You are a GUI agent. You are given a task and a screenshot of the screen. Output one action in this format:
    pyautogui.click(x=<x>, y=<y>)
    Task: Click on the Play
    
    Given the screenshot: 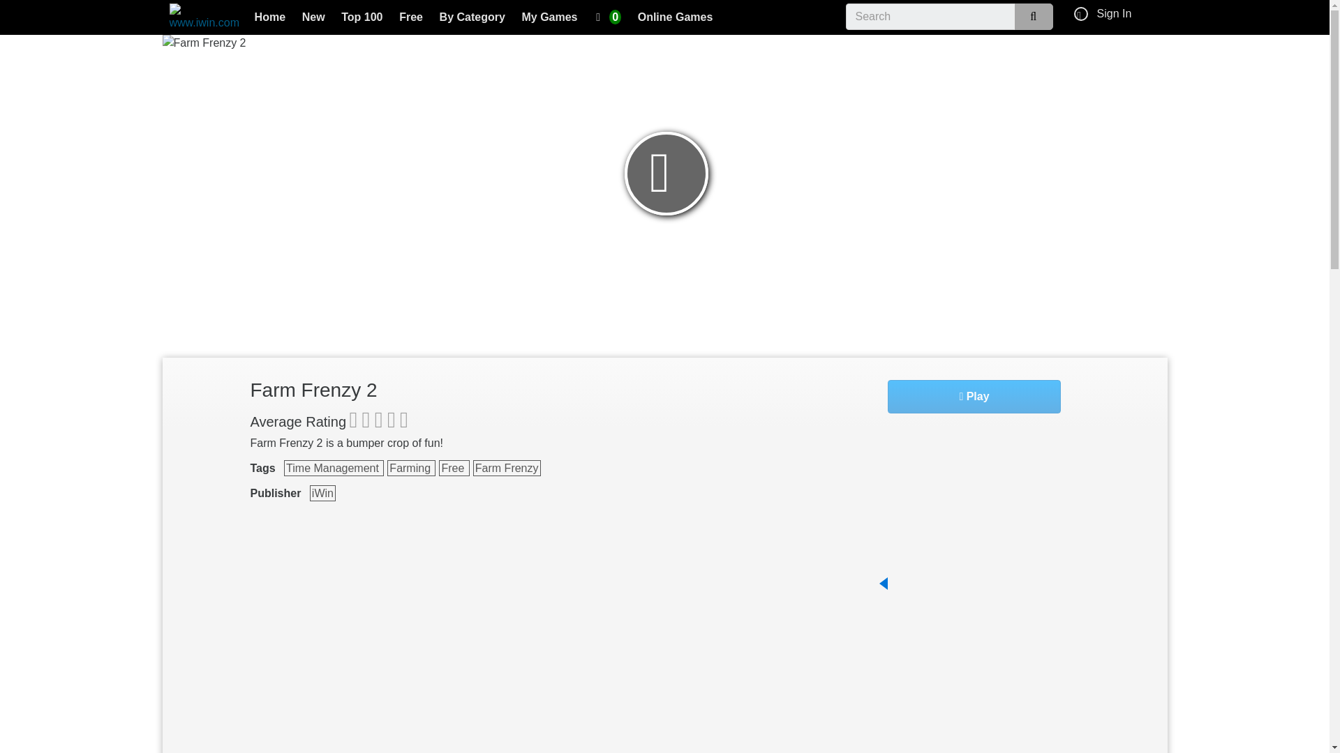 What is the action you would take?
    pyautogui.click(x=974, y=396)
    